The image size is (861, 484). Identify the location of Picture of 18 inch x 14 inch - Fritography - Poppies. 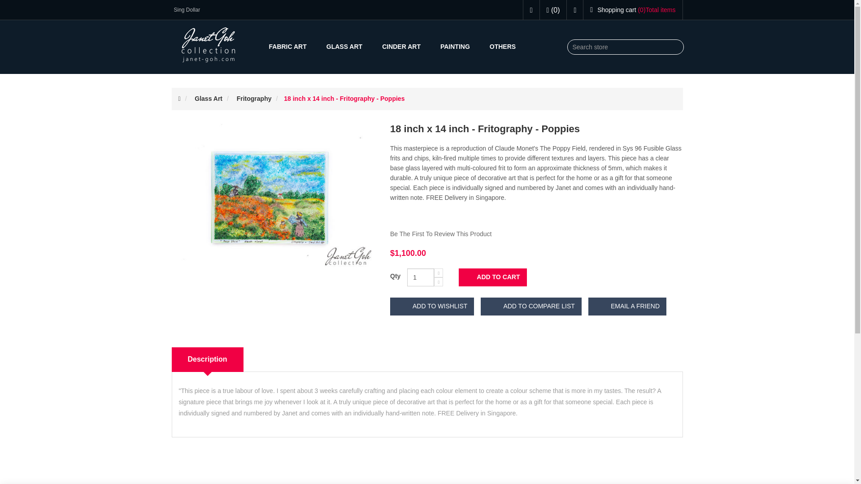
(274, 195).